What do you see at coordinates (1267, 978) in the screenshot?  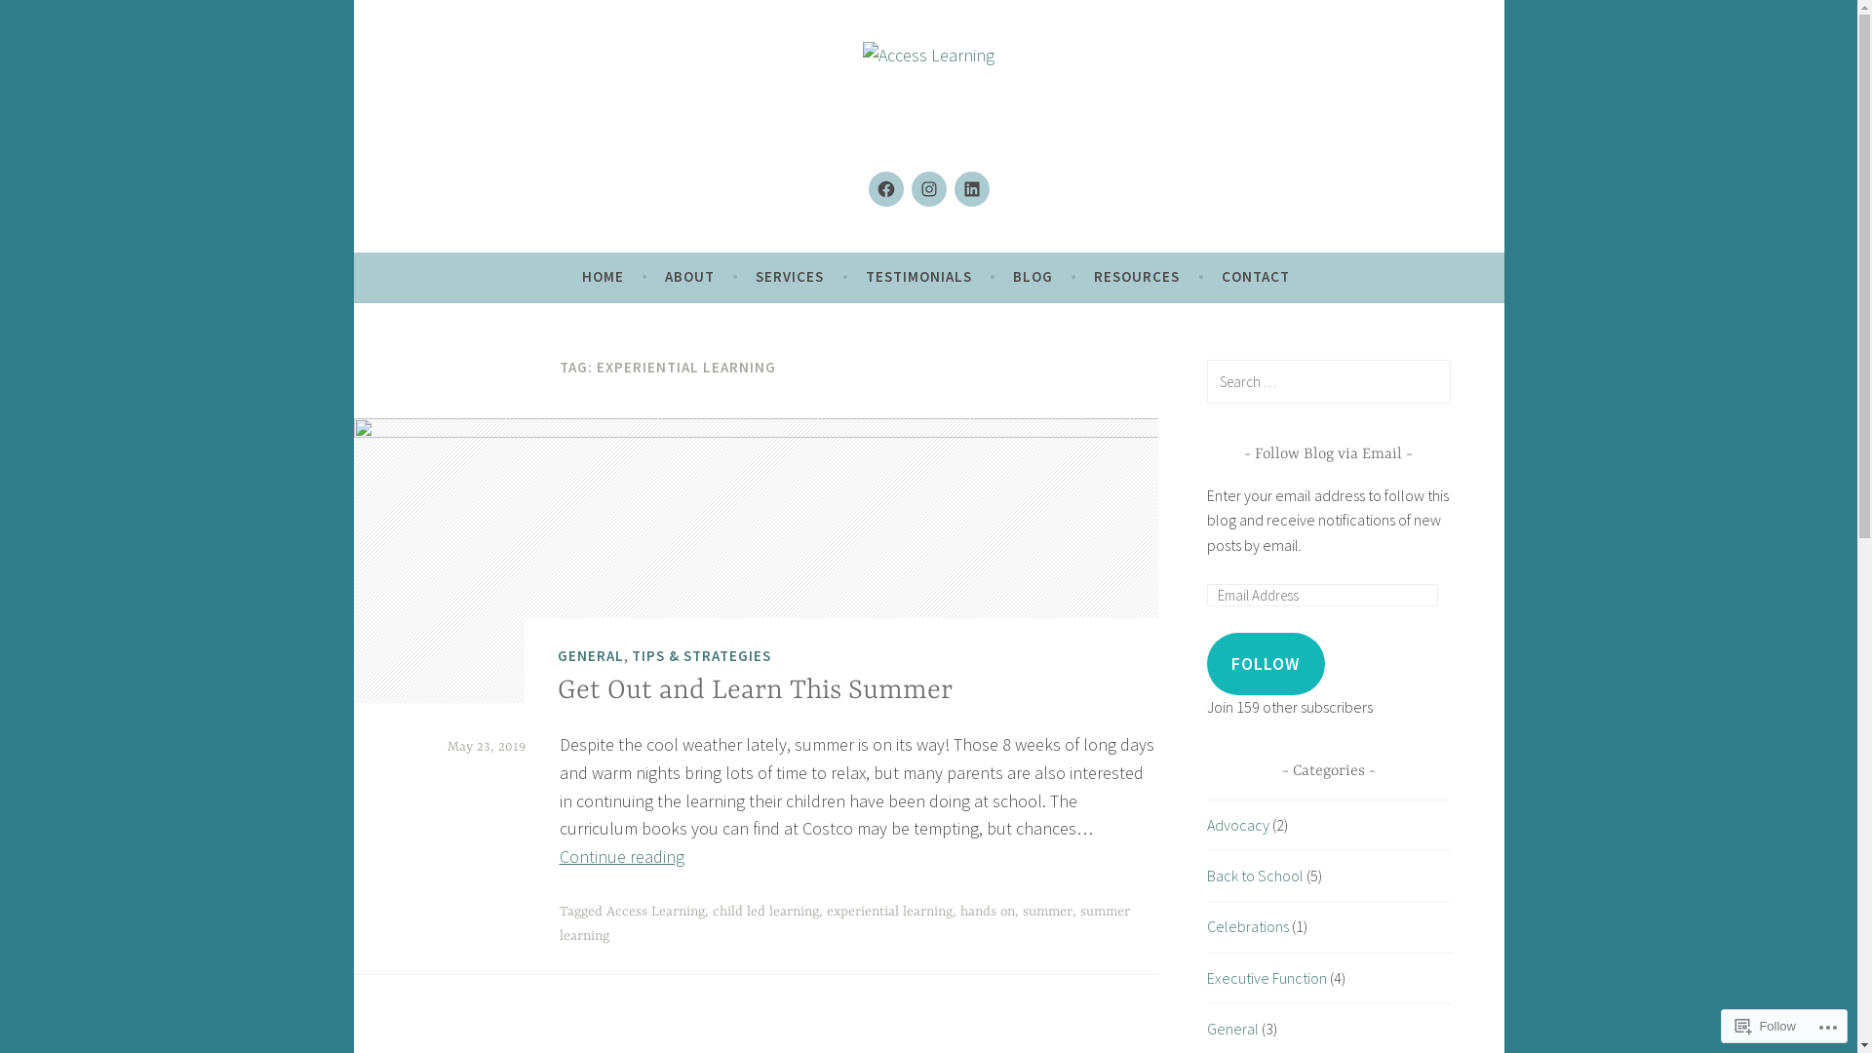 I see `Executive Function` at bounding box center [1267, 978].